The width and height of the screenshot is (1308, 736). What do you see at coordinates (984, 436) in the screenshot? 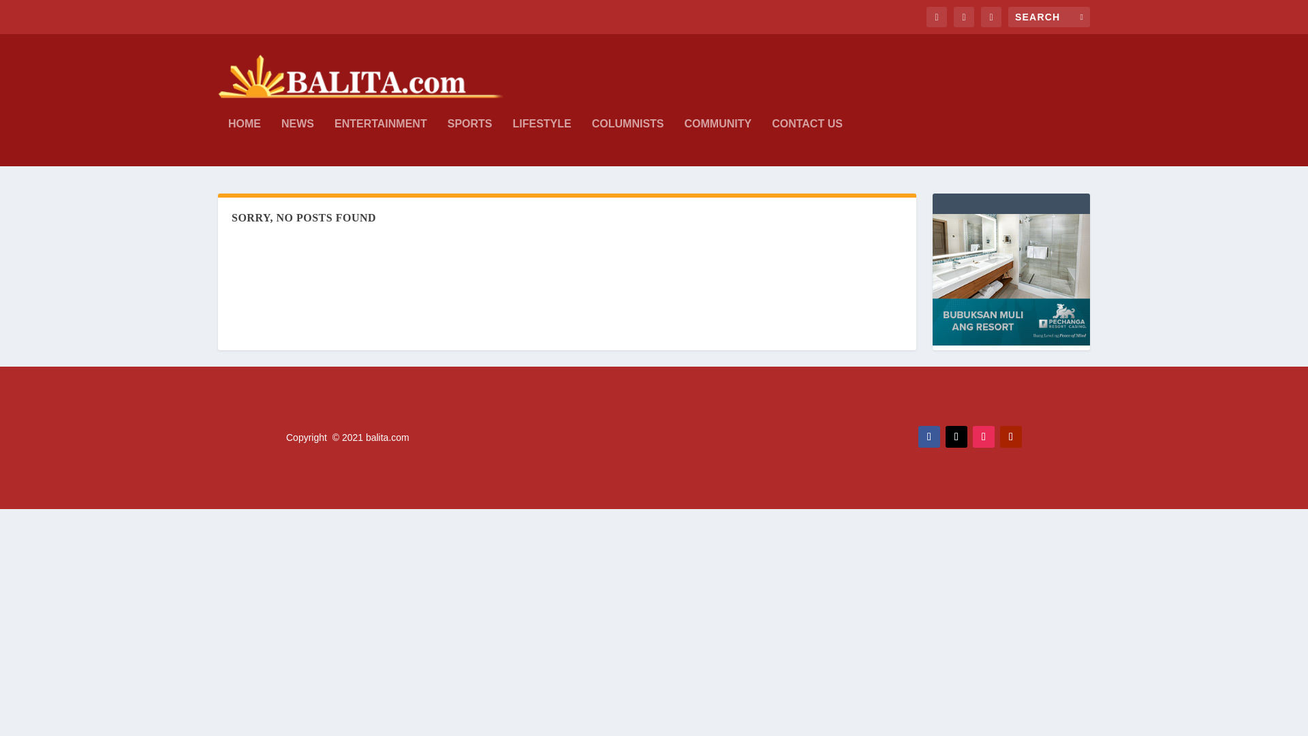
I see `Follow on Instagram` at bounding box center [984, 436].